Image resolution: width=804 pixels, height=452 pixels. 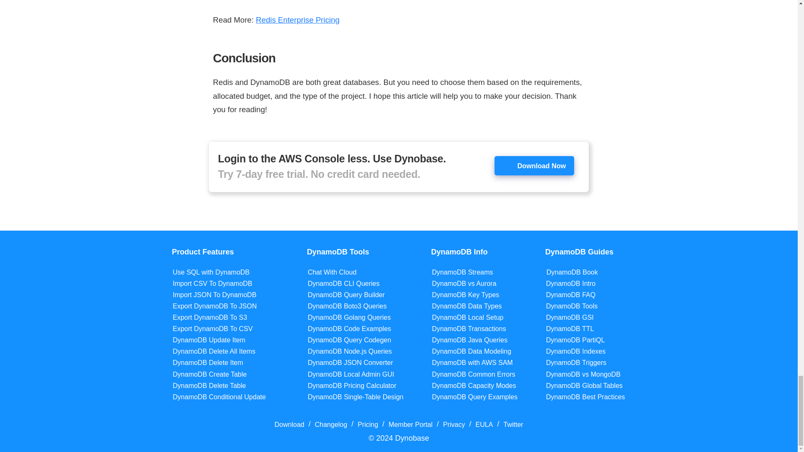 What do you see at coordinates (349, 317) in the screenshot?
I see `DynamoDB Golang Queries` at bounding box center [349, 317].